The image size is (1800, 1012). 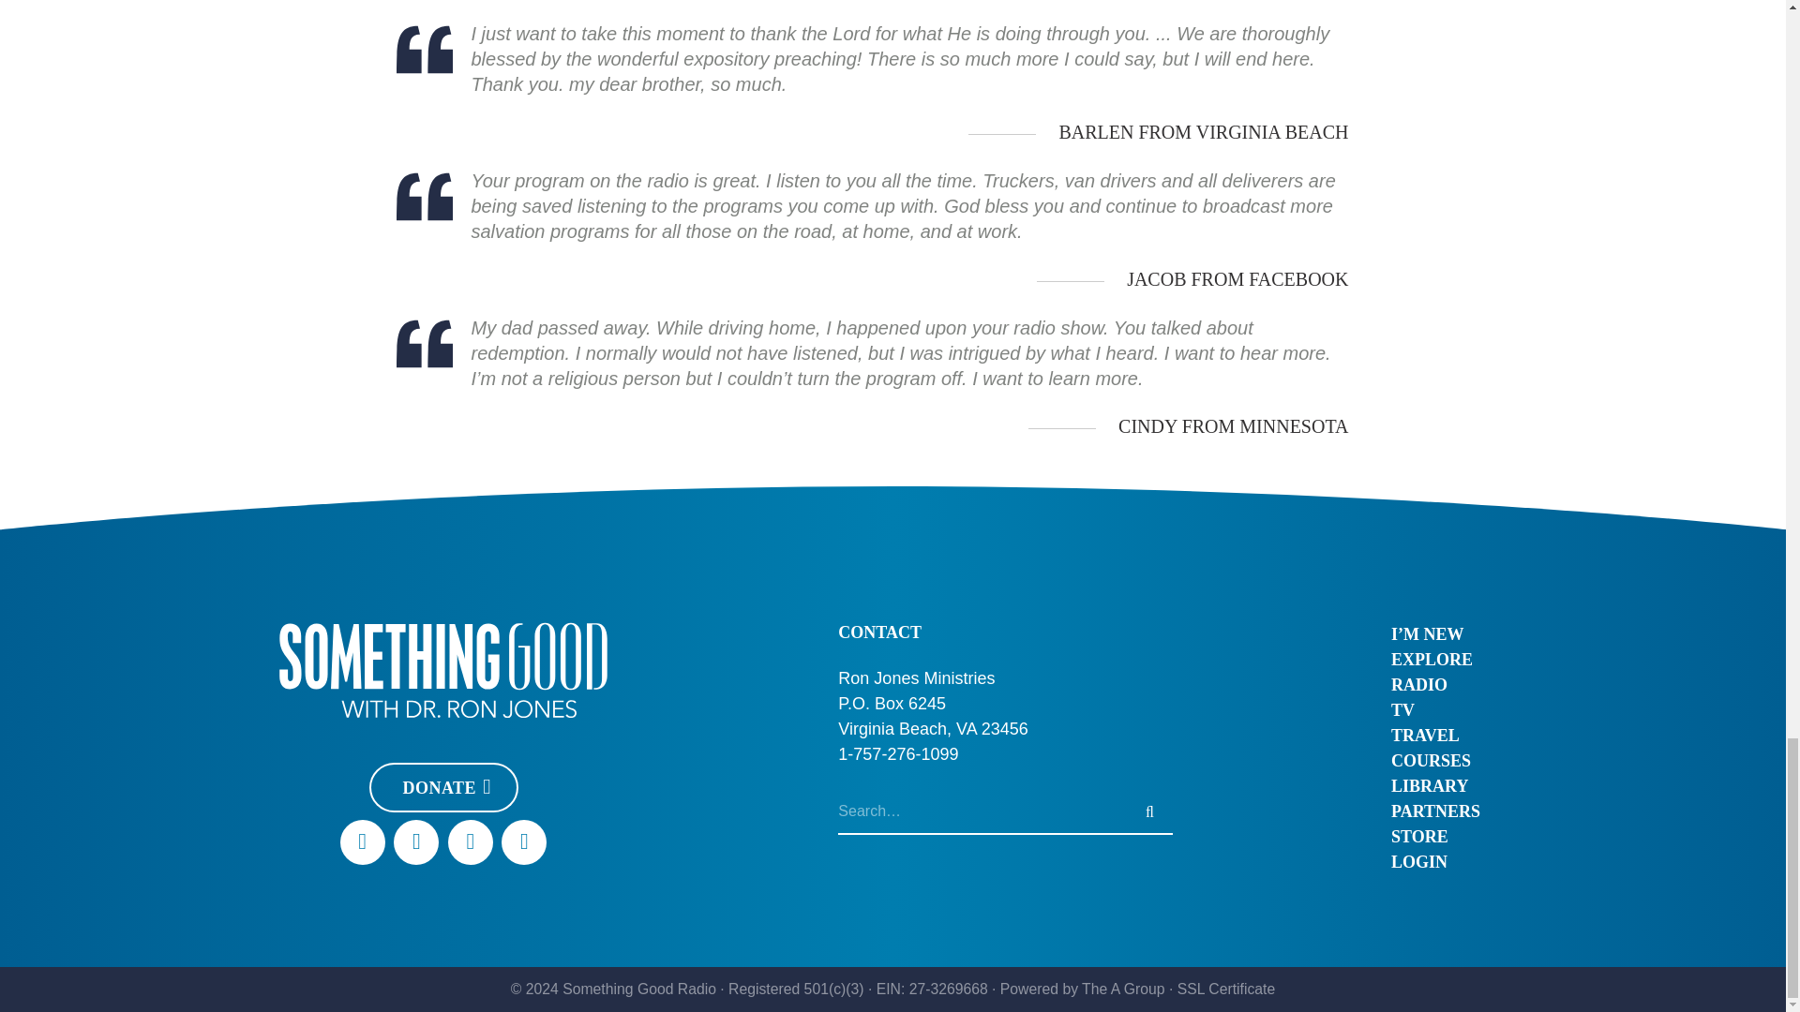 I want to click on COURSES, so click(x=1435, y=761).